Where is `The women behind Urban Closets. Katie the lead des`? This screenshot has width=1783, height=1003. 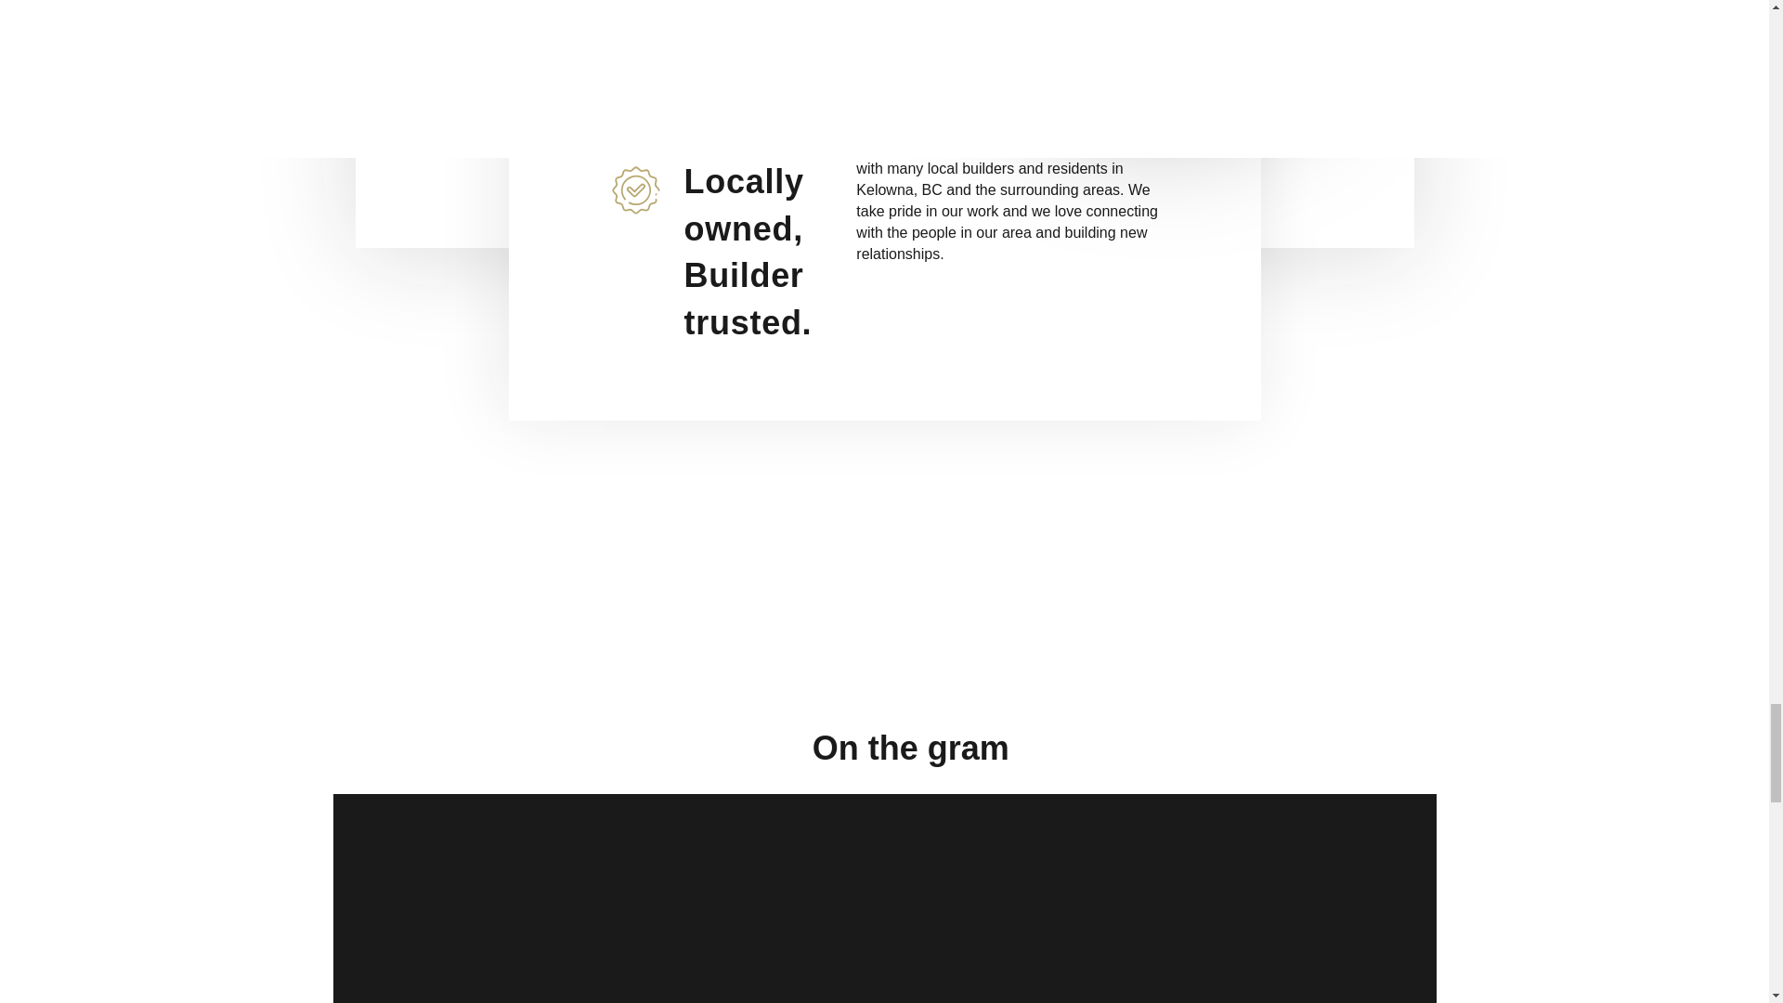
The women behind Urban Closets. Katie the lead des is located at coordinates (1285, 913).